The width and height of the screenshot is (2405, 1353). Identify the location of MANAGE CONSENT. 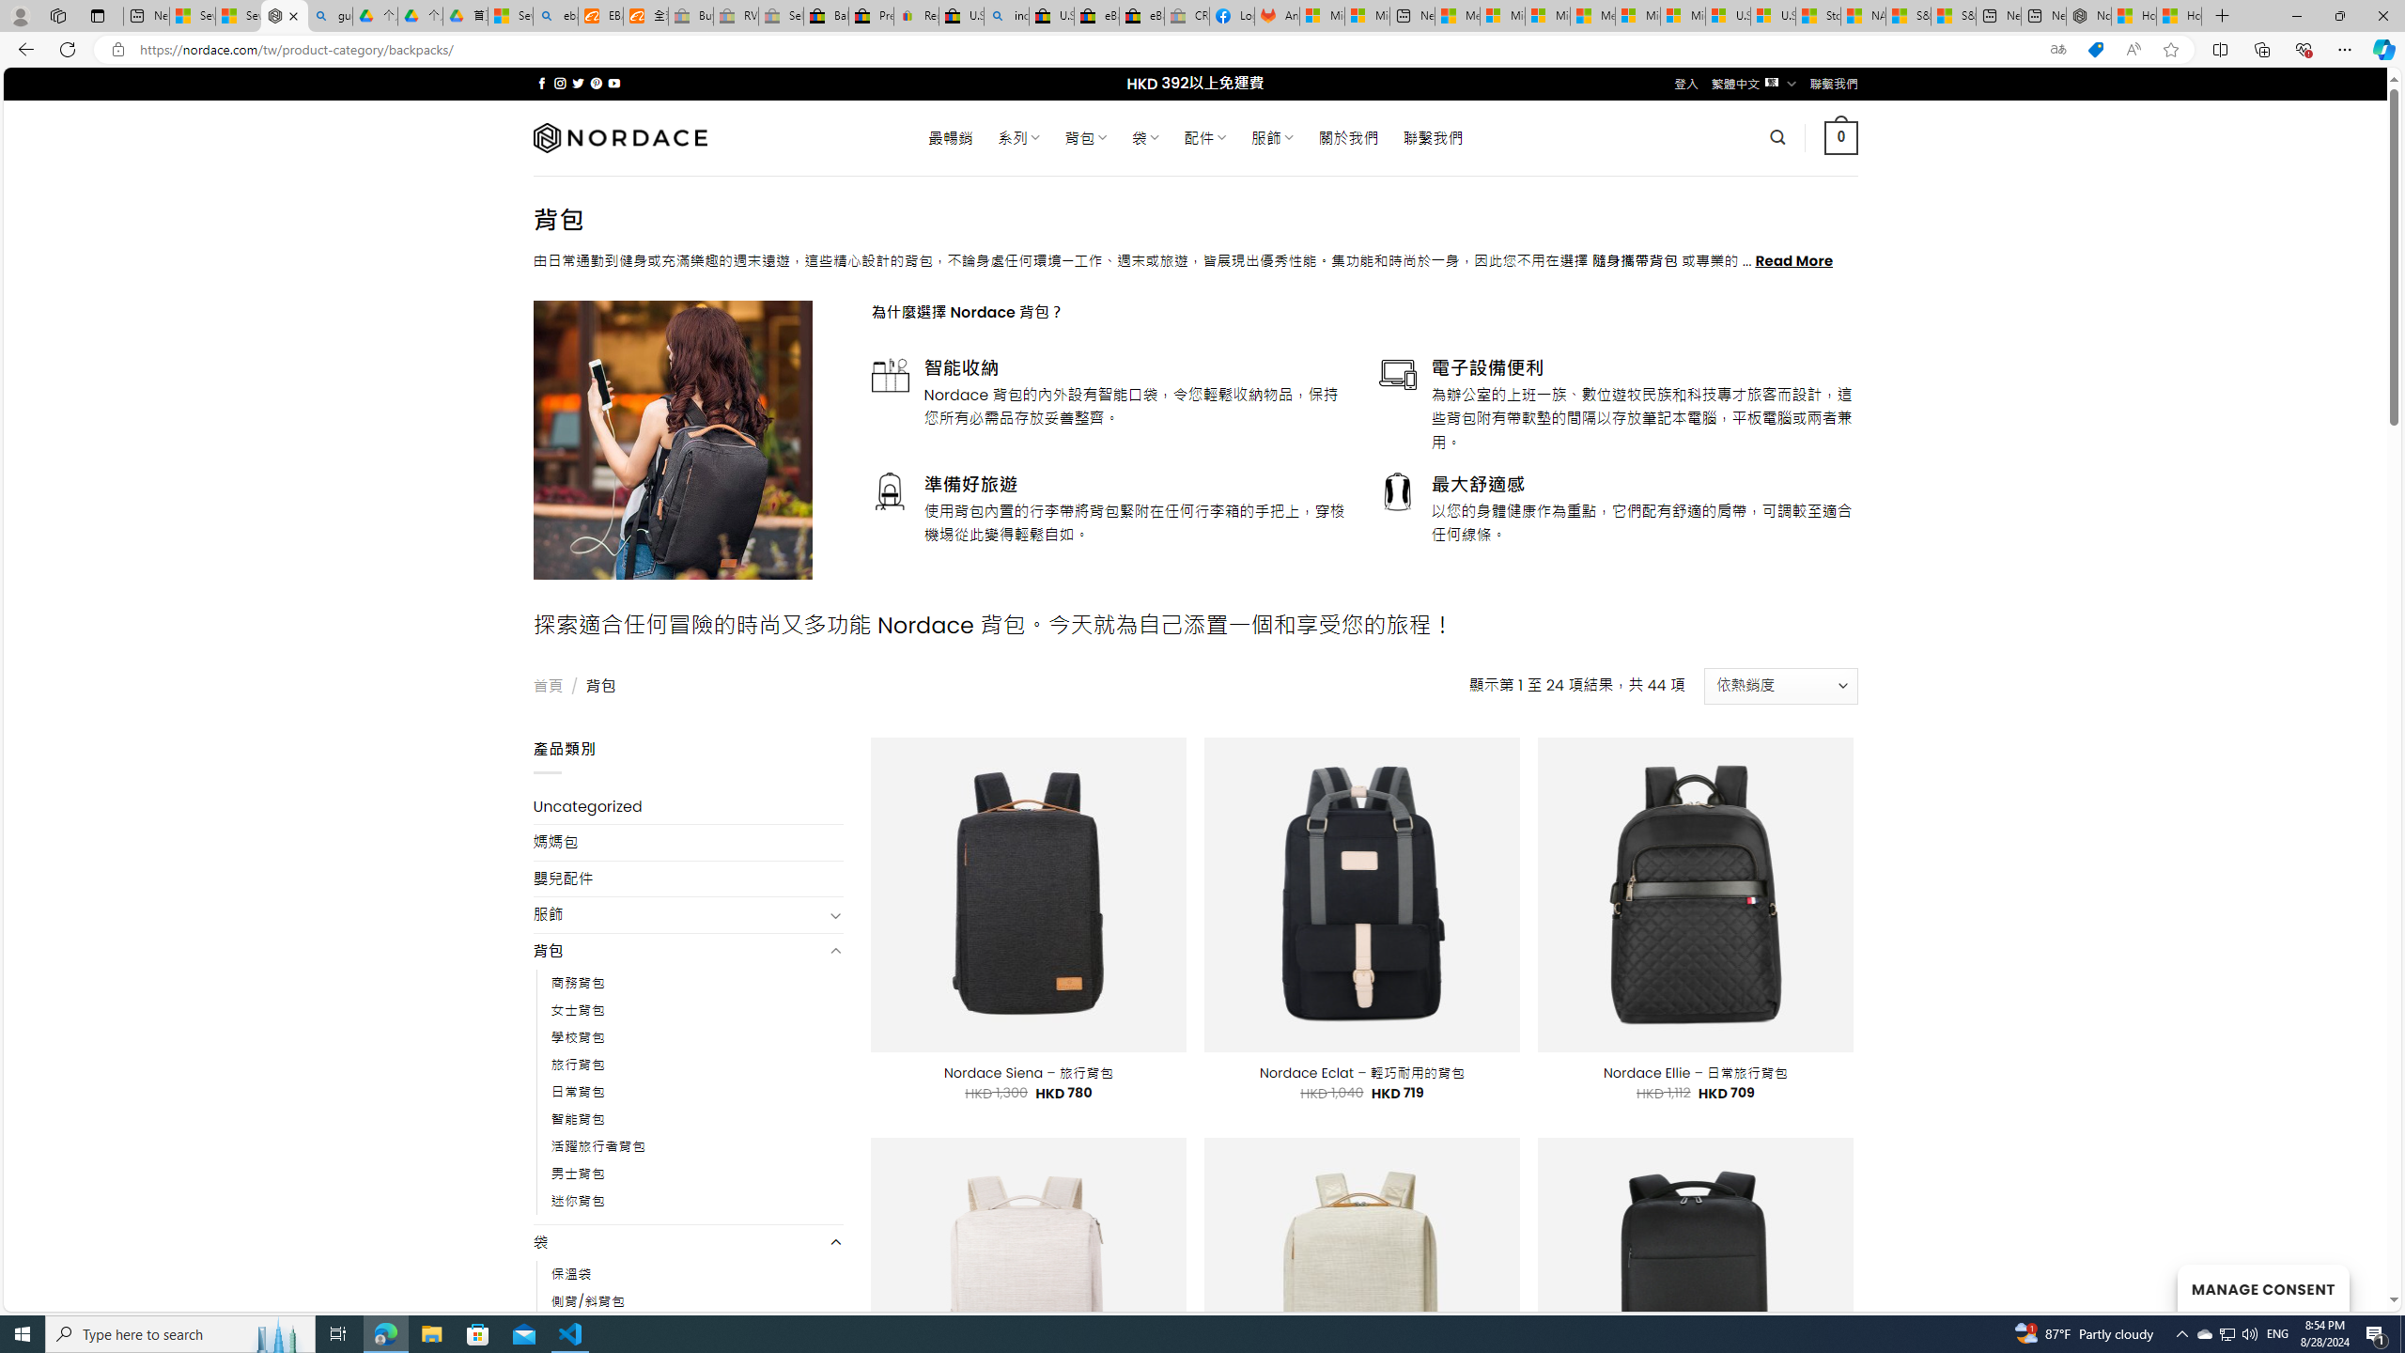
(2262, 1287).